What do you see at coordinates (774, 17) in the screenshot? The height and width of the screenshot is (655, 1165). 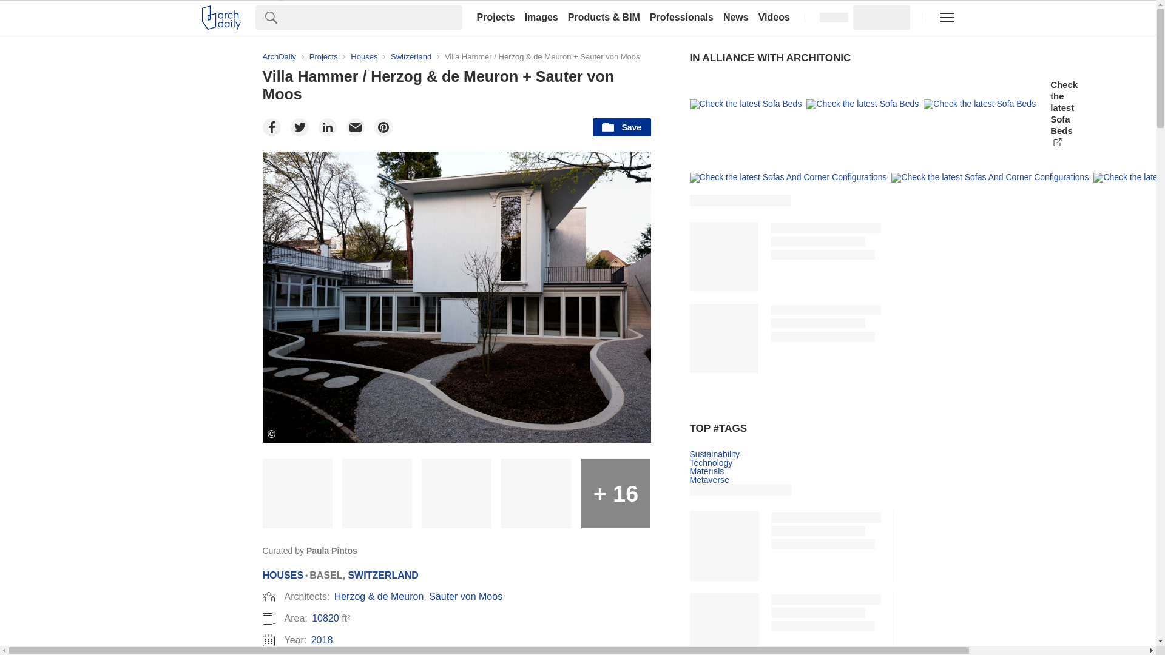 I see `Videos` at bounding box center [774, 17].